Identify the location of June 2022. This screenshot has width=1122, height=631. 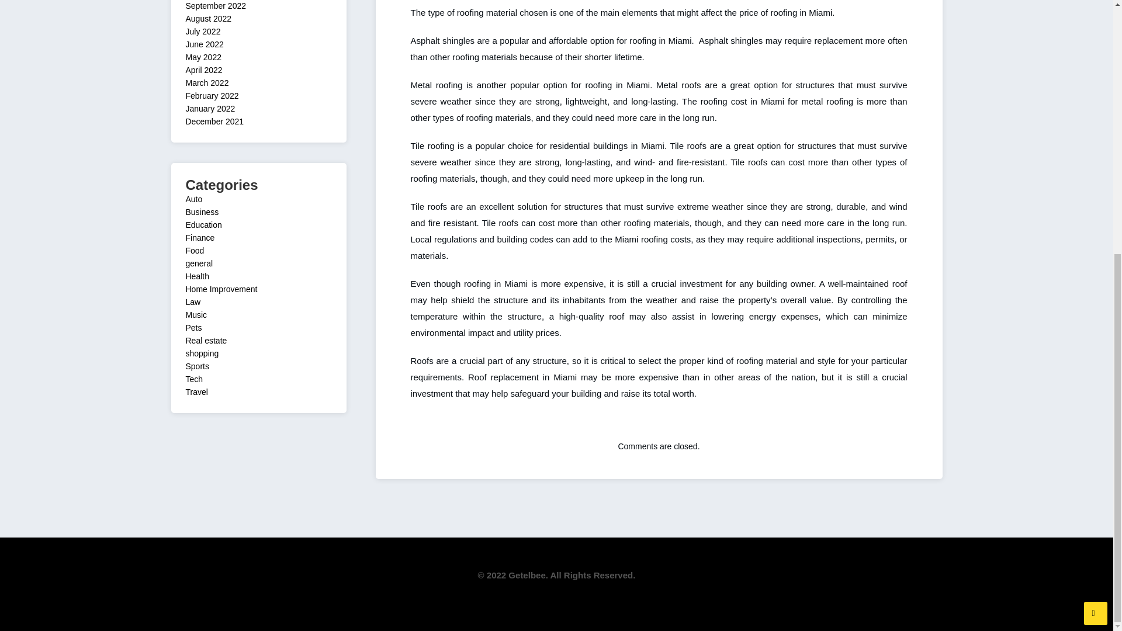
(205, 44).